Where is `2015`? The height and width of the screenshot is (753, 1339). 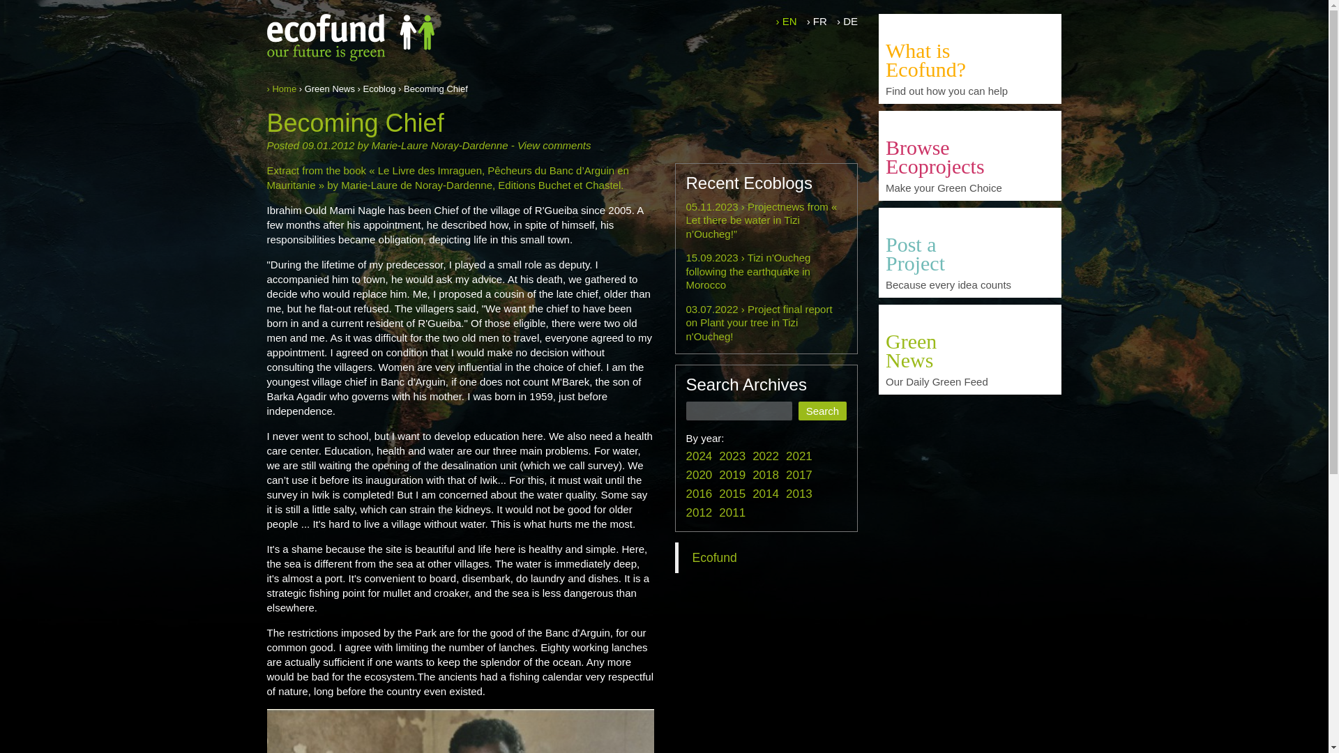 2015 is located at coordinates (732, 494).